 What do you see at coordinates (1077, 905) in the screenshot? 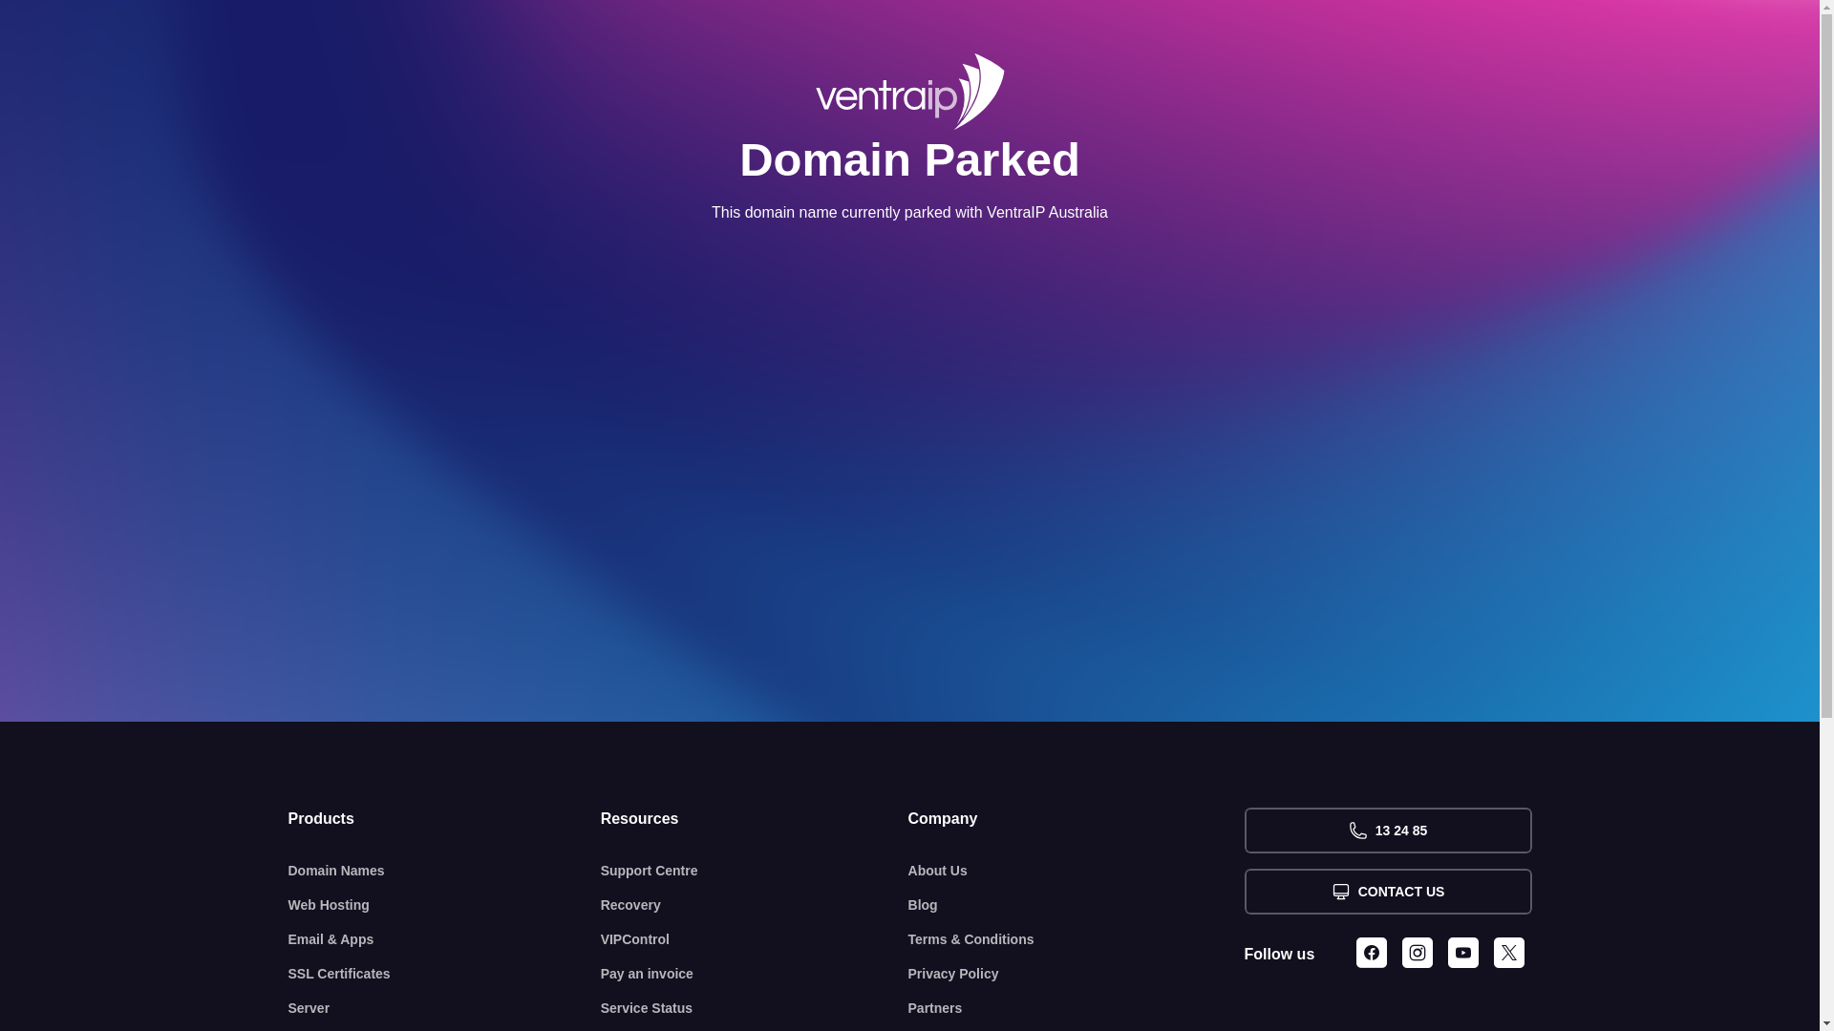
I see `Blog` at bounding box center [1077, 905].